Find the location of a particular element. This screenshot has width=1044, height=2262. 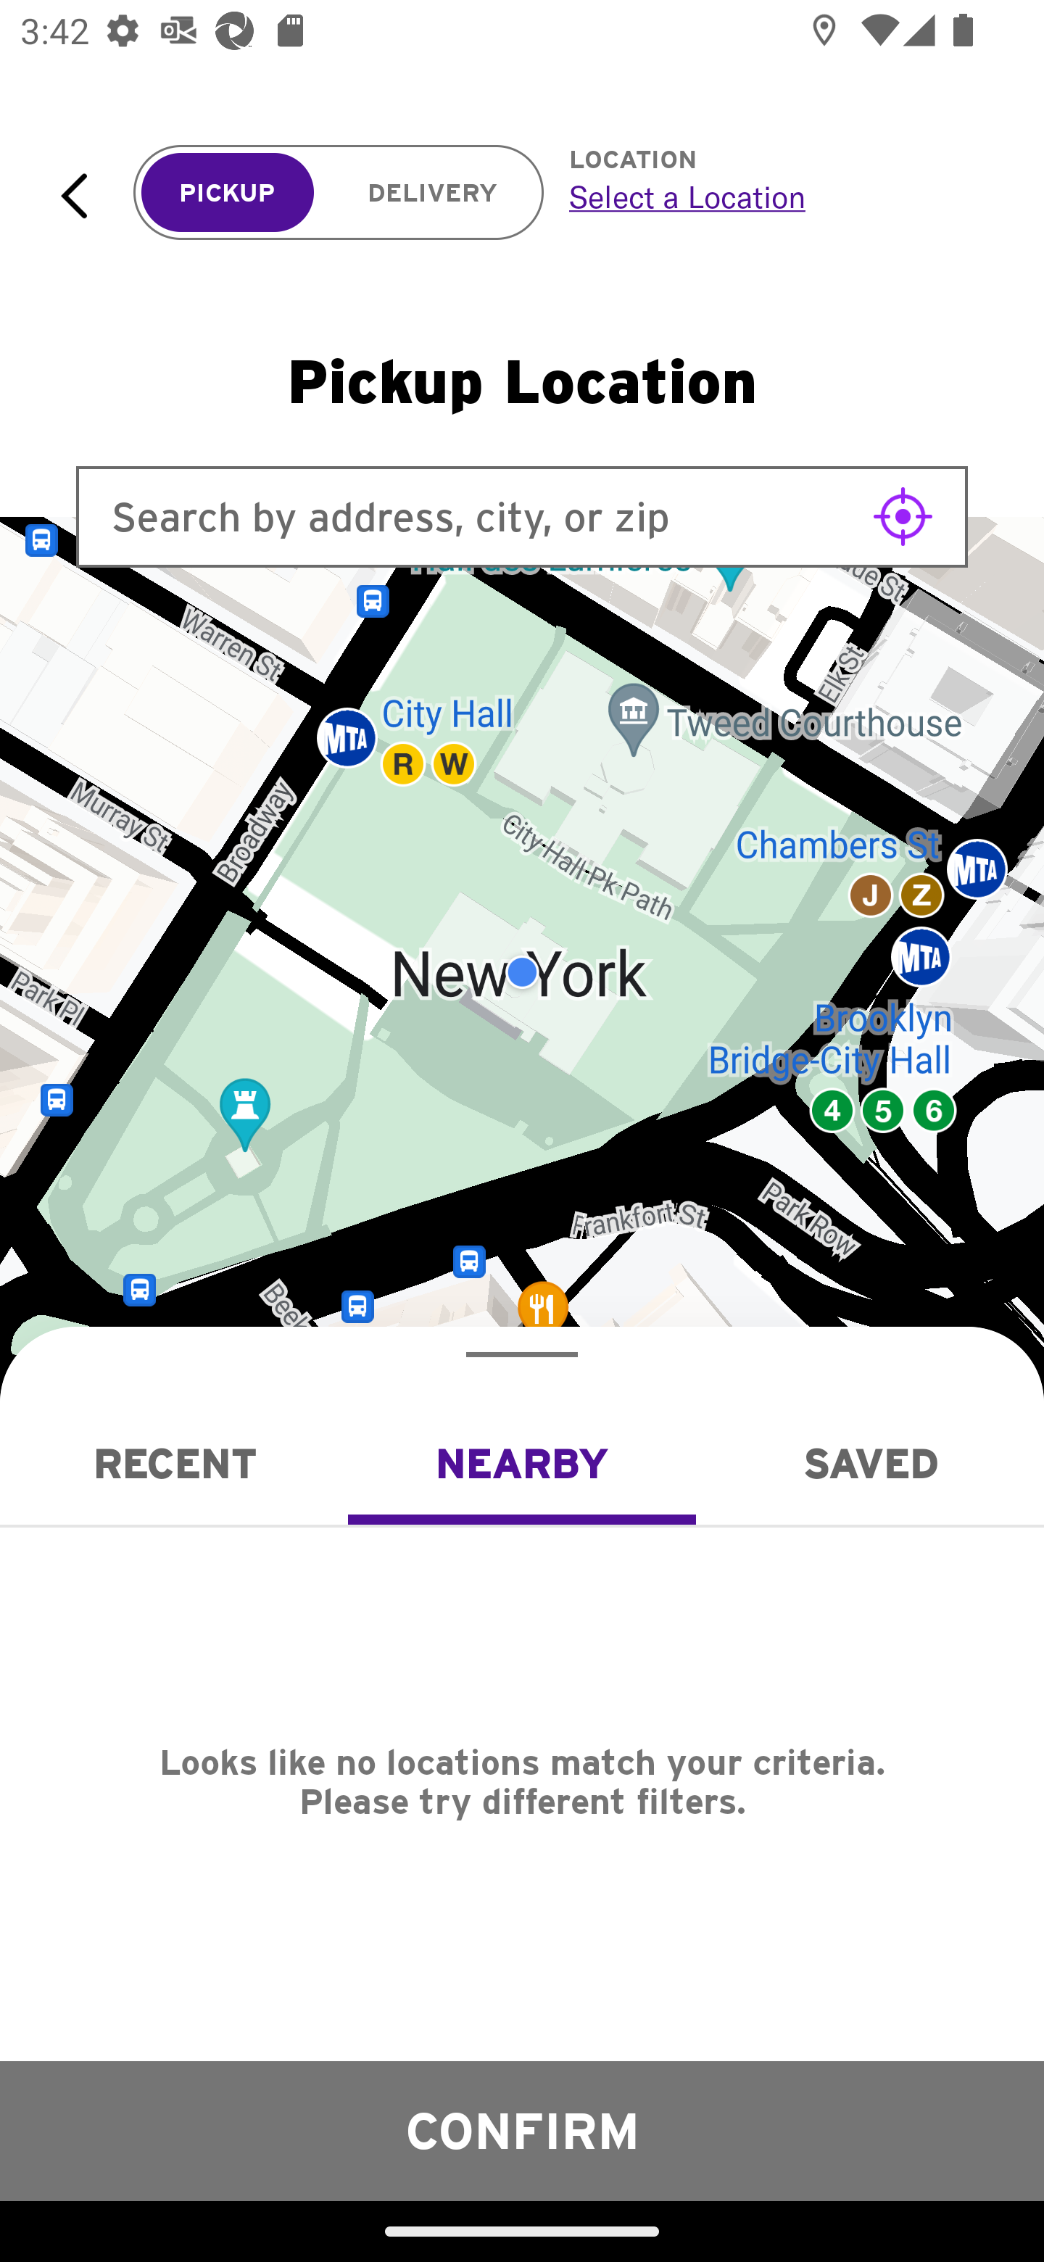

PICKUP is located at coordinates (228, 193).